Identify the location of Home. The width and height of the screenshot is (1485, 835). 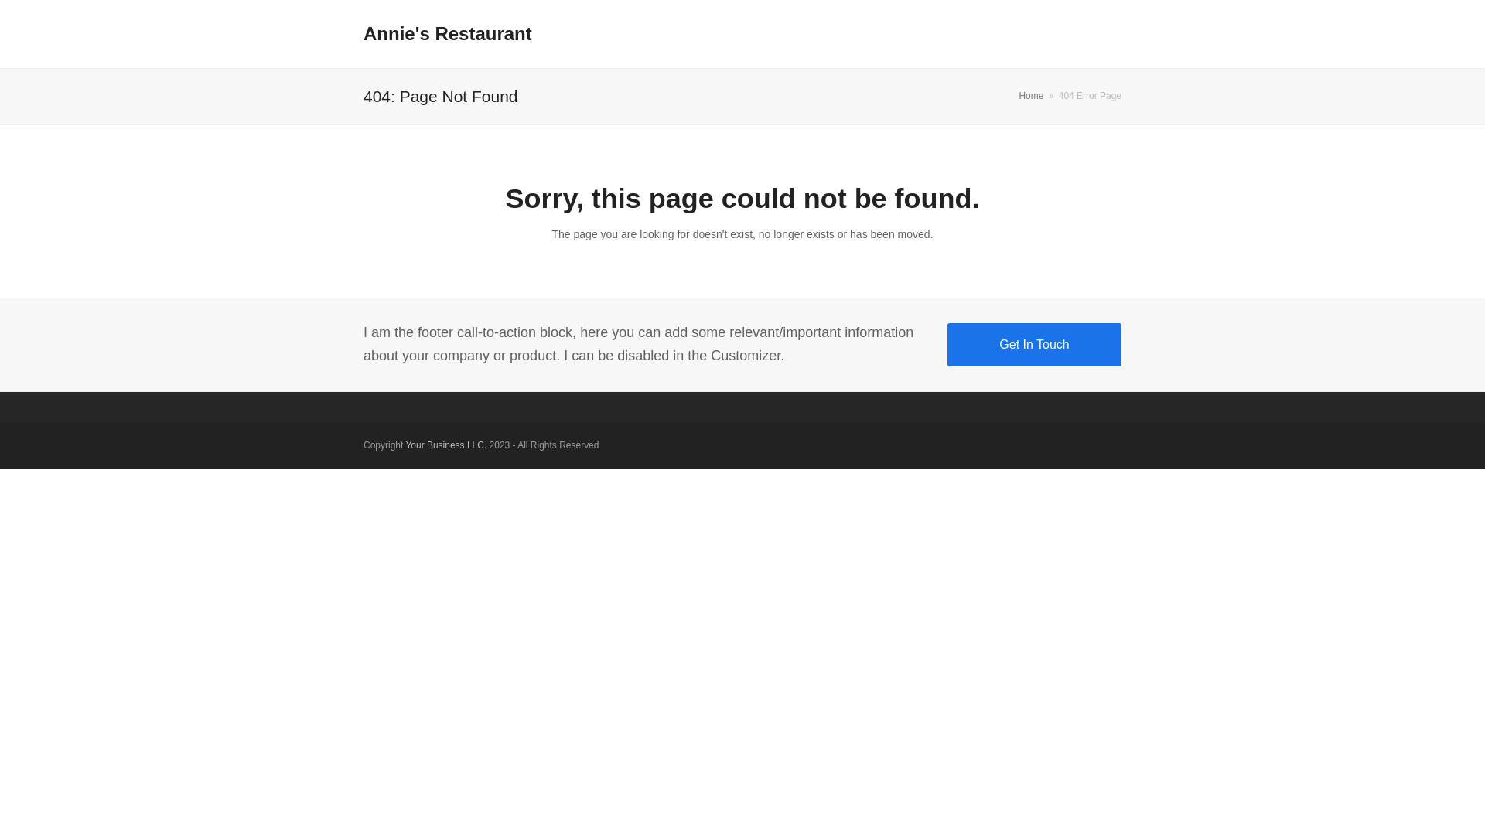
(1031, 96).